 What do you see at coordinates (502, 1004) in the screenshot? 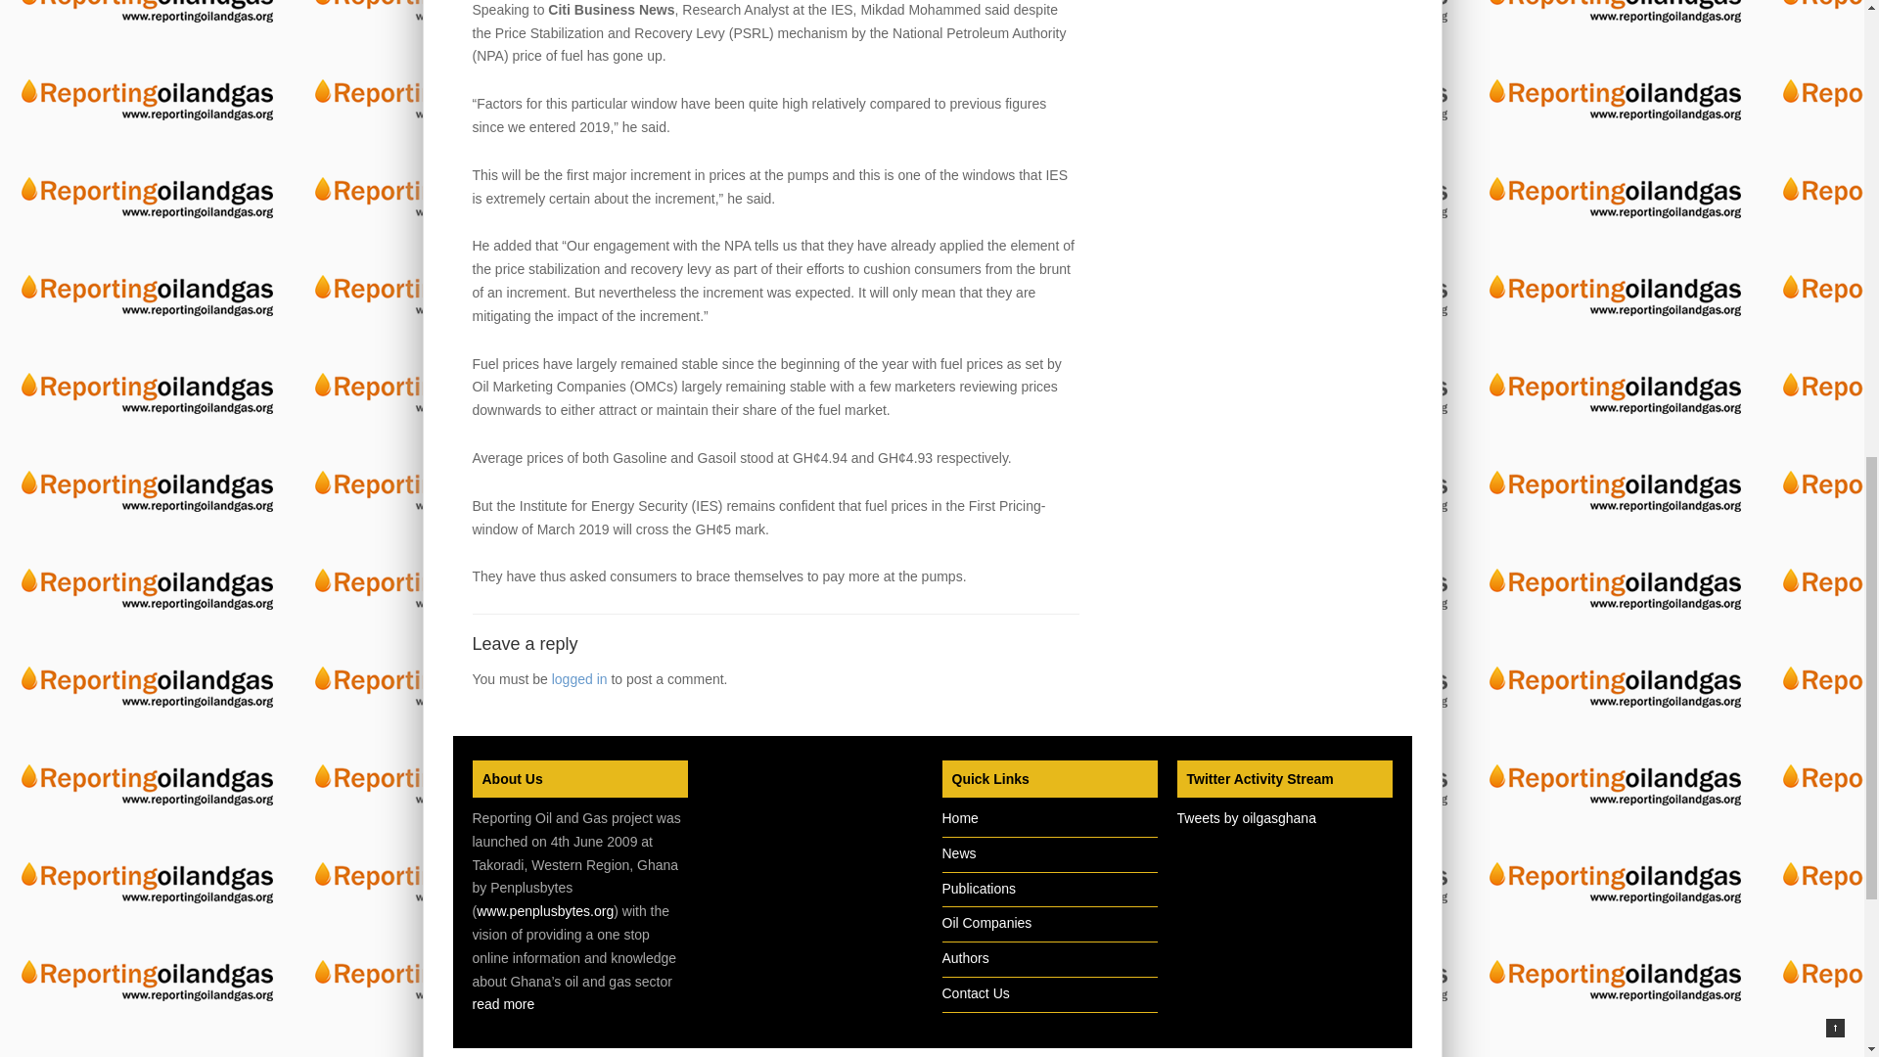
I see `read more` at bounding box center [502, 1004].